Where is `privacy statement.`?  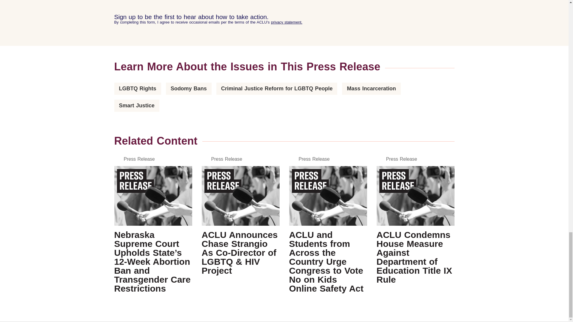
privacy statement. is located at coordinates (286, 22).